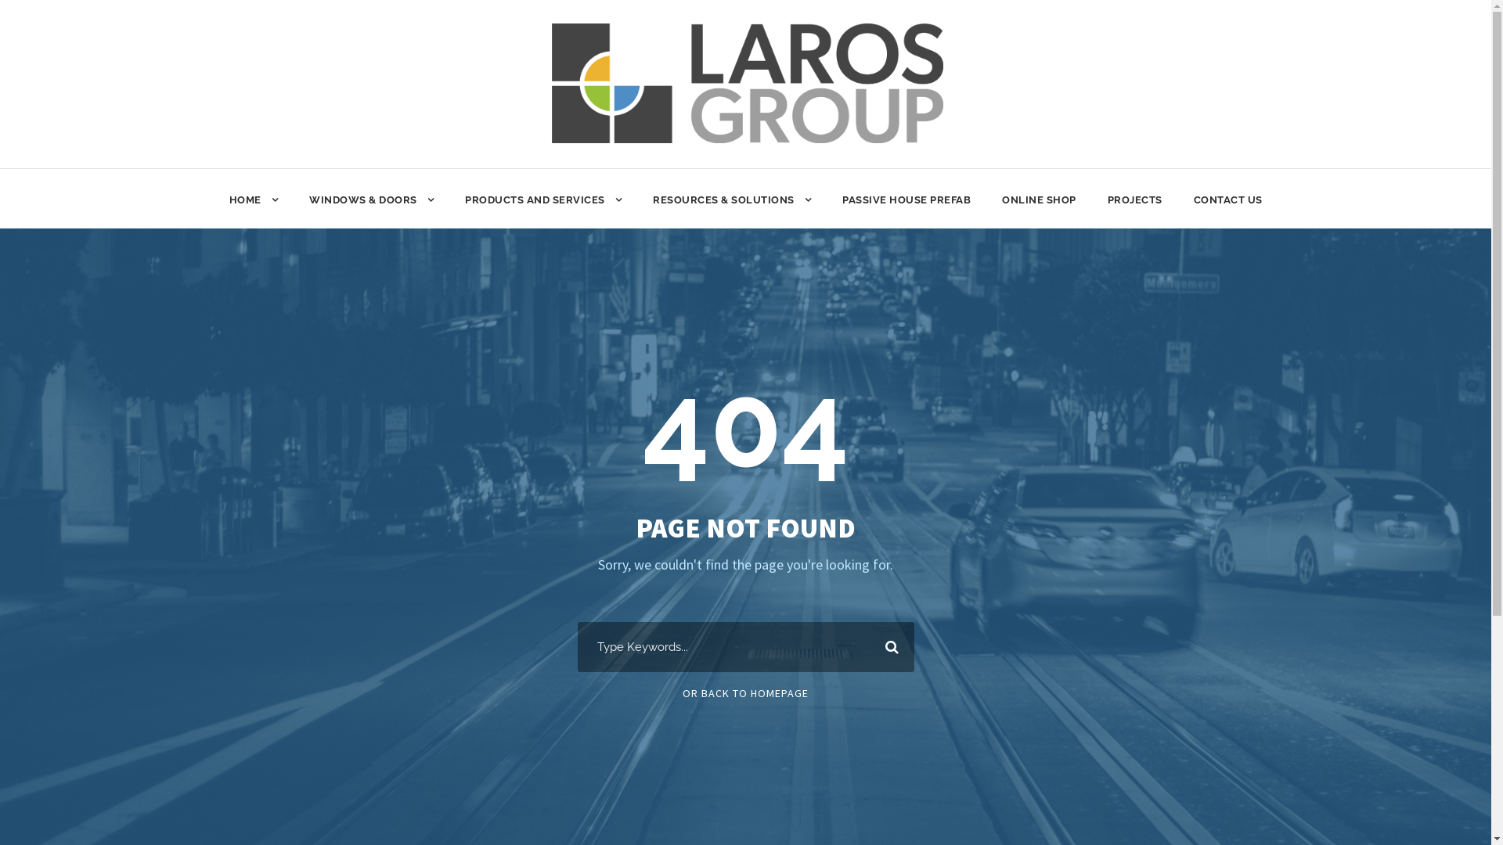 The width and height of the screenshot is (1503, 845). What do you see at coordinates (1040, 210) in the screenshot?
I see `ONLINE SHOP` at bounding box center [1040, 210].